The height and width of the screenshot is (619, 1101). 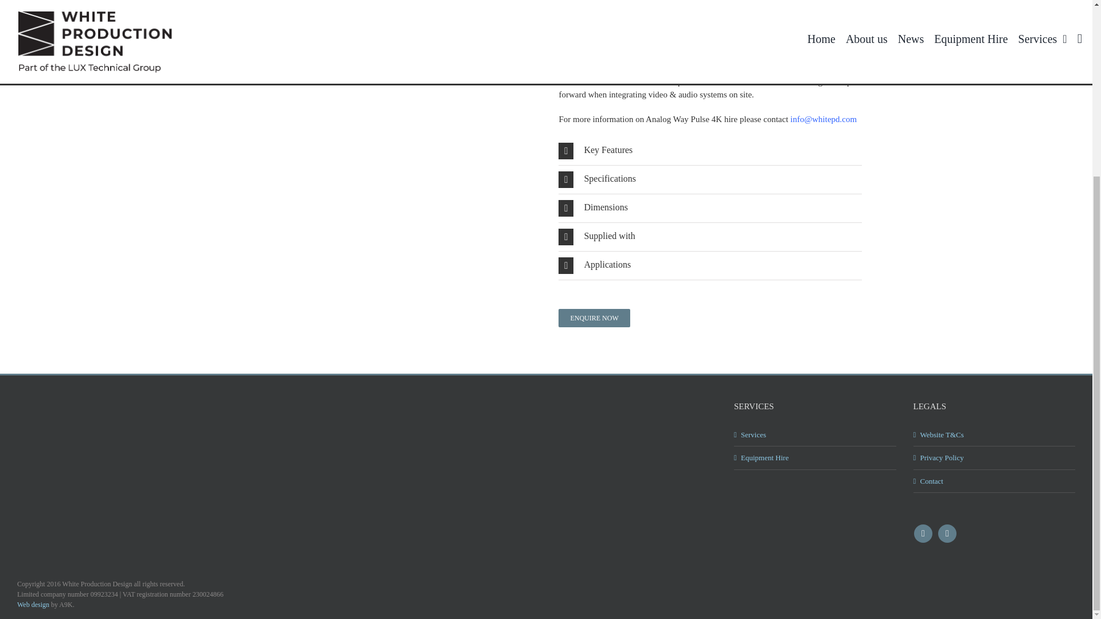 I want to click on Supplied with, so click(x=709, y=237).